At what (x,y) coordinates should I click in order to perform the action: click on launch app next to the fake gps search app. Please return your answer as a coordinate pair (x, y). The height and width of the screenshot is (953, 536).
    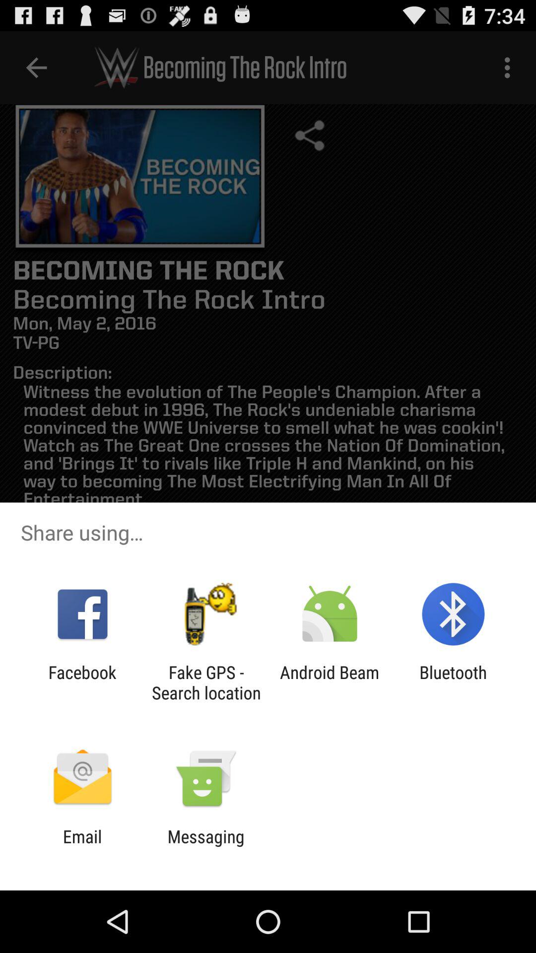
    Looking at the image, I should click on (82, 682).